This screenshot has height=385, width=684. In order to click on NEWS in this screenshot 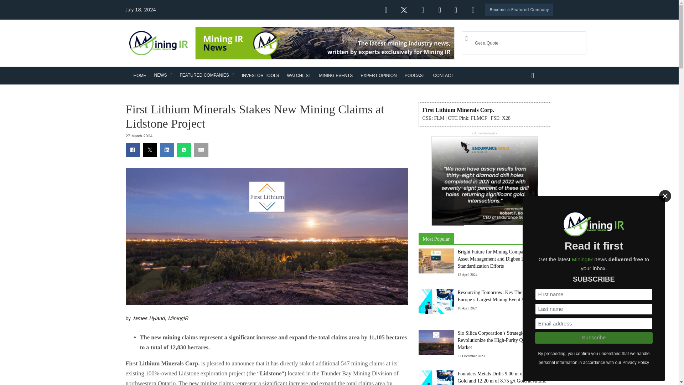, I will do `click(160, 75)`.